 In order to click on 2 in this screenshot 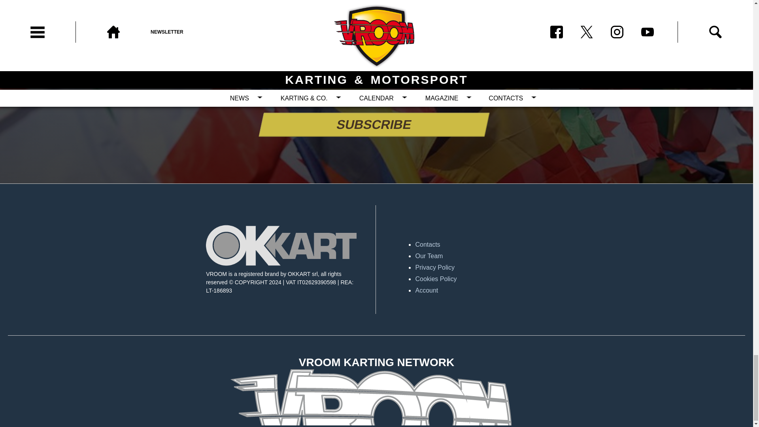, I will do `click(324, 97)`.